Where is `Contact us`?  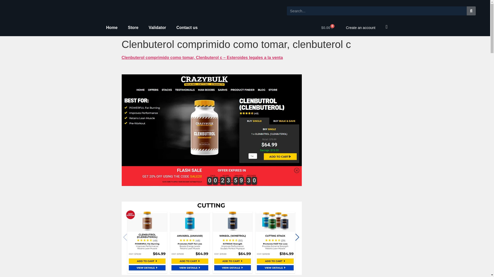
Contact us is located at coordinates (187, 28).